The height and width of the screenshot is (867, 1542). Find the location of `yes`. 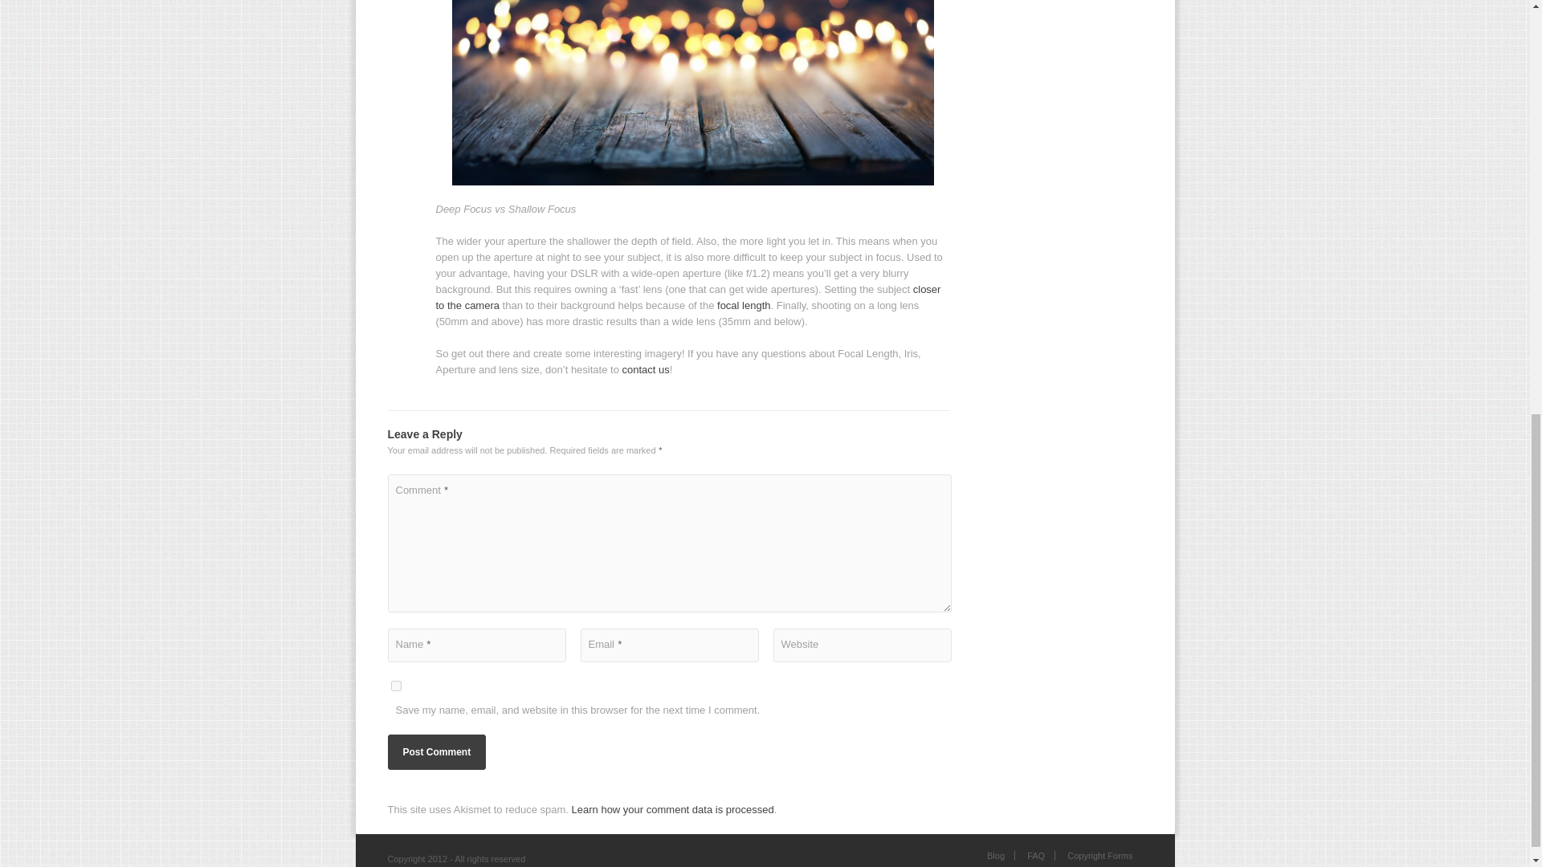

yes is located at coordinates (395, 686).